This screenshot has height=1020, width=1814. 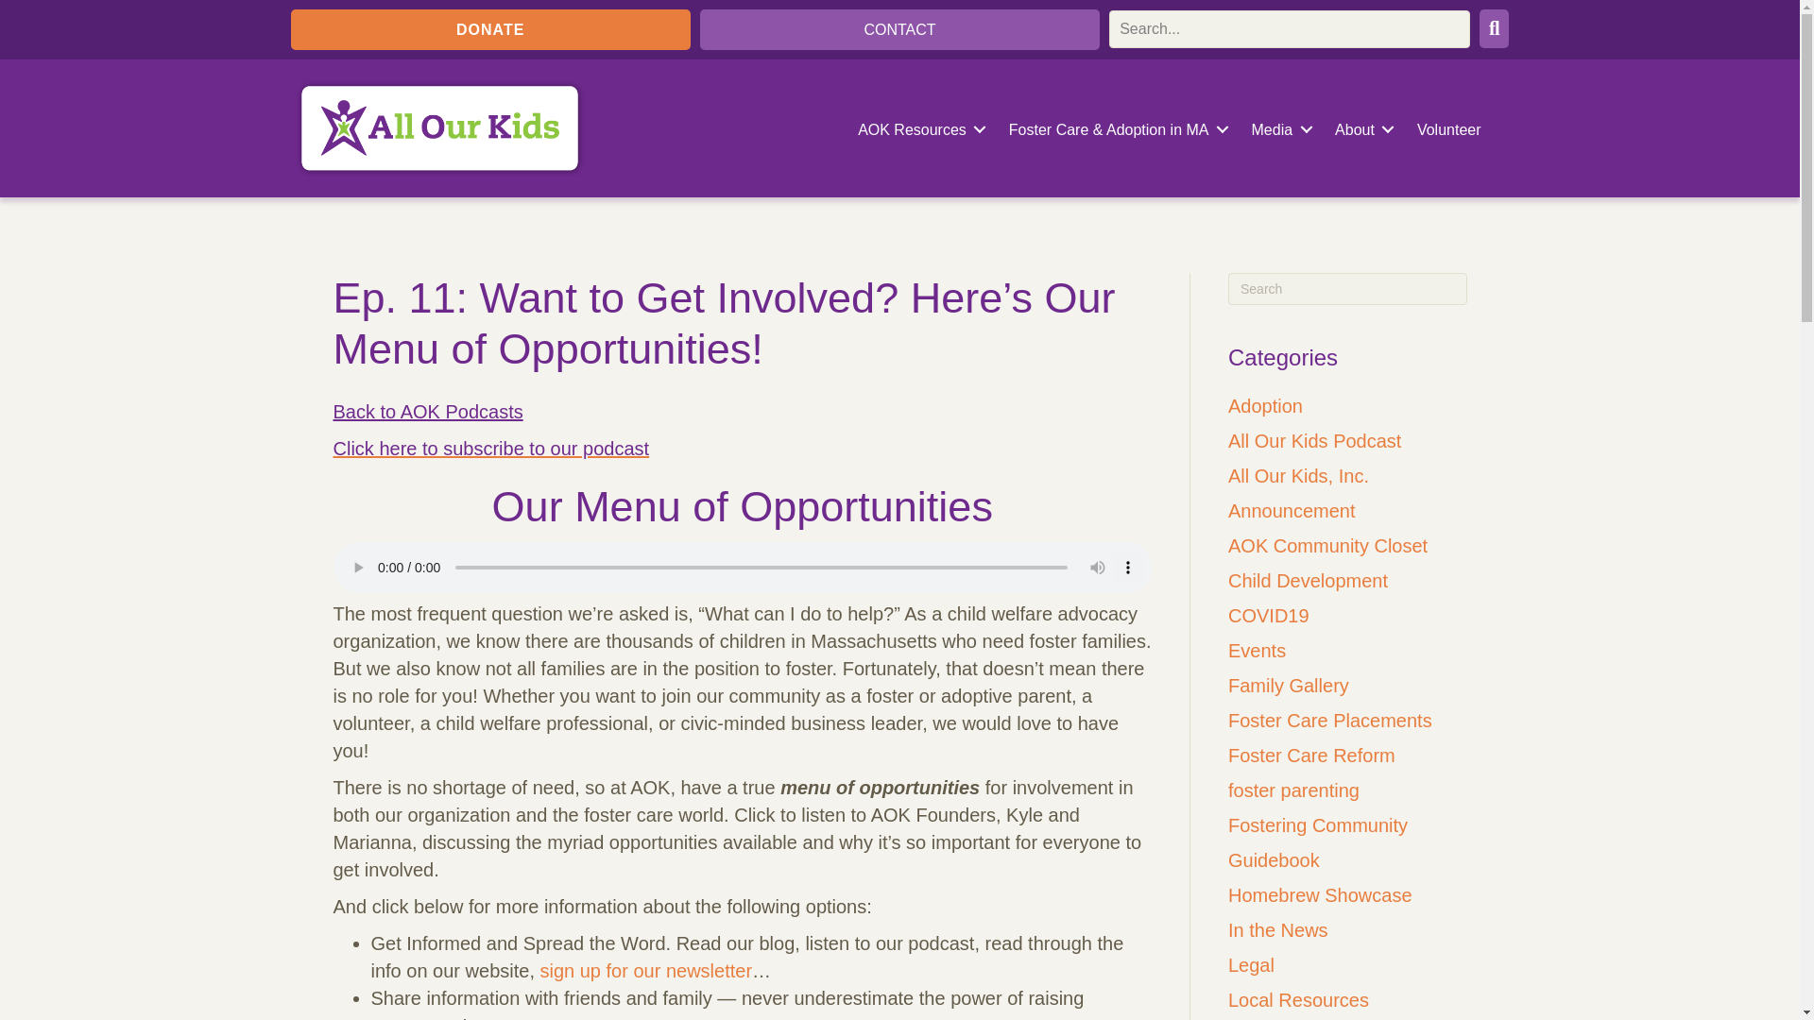 What do you see at coordinates (646, 971) in the screenshot?
I see `sign up for our newsletter` at bounding box center [646, 971].